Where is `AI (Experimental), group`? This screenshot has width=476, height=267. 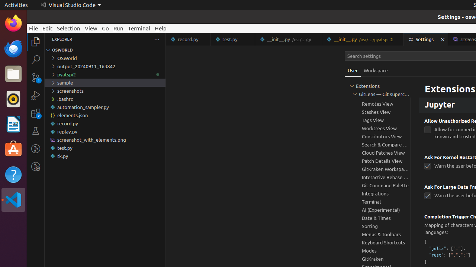
AI (Experimental), group is located at coordinates (377, 210).